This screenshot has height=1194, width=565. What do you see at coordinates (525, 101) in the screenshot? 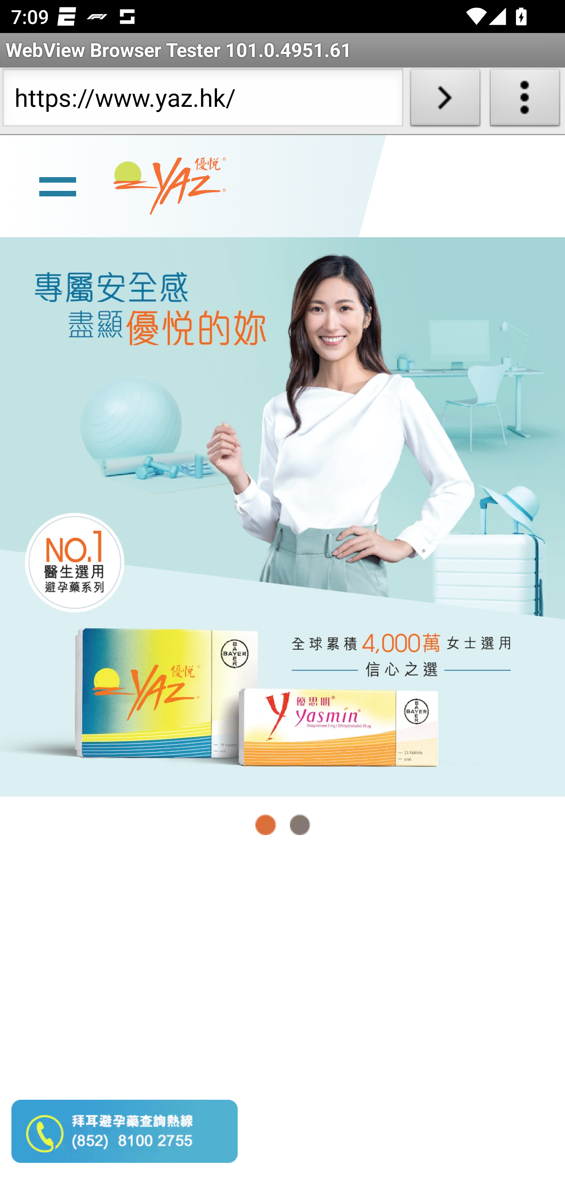
I see `About WebView` at bounding box center [525, 101].